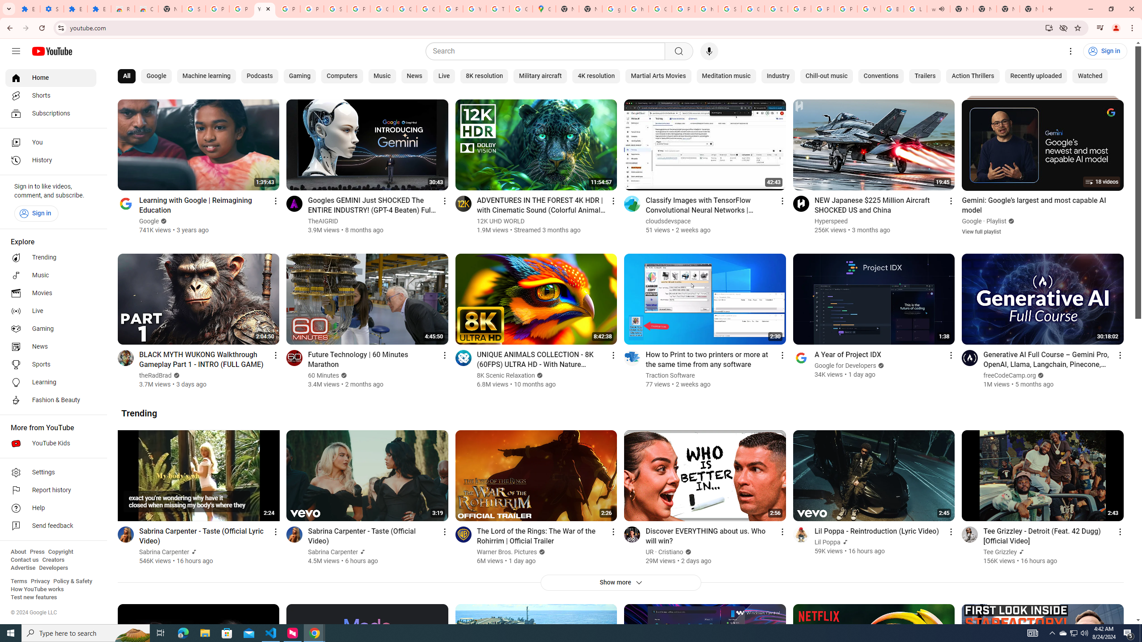 Image resolution: width=1142 pixels, height=642 pixels. Describe the element at coordinates (324, 375) in the screenshot. I see `60 Minutes` at that location.